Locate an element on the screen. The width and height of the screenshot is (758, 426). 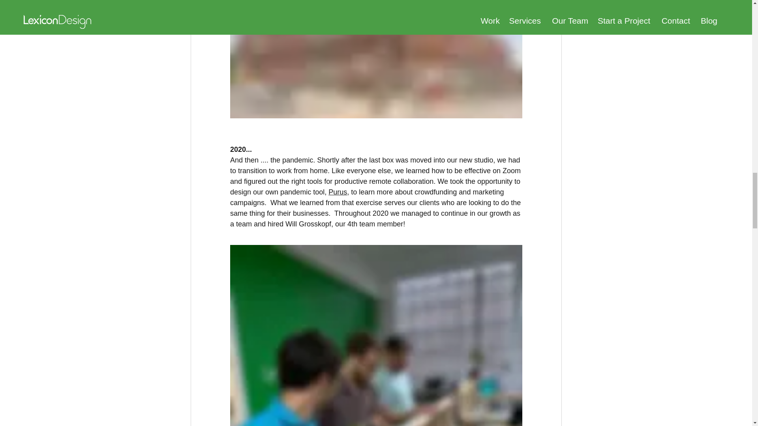
Purus is located at coordinates (338, 192).